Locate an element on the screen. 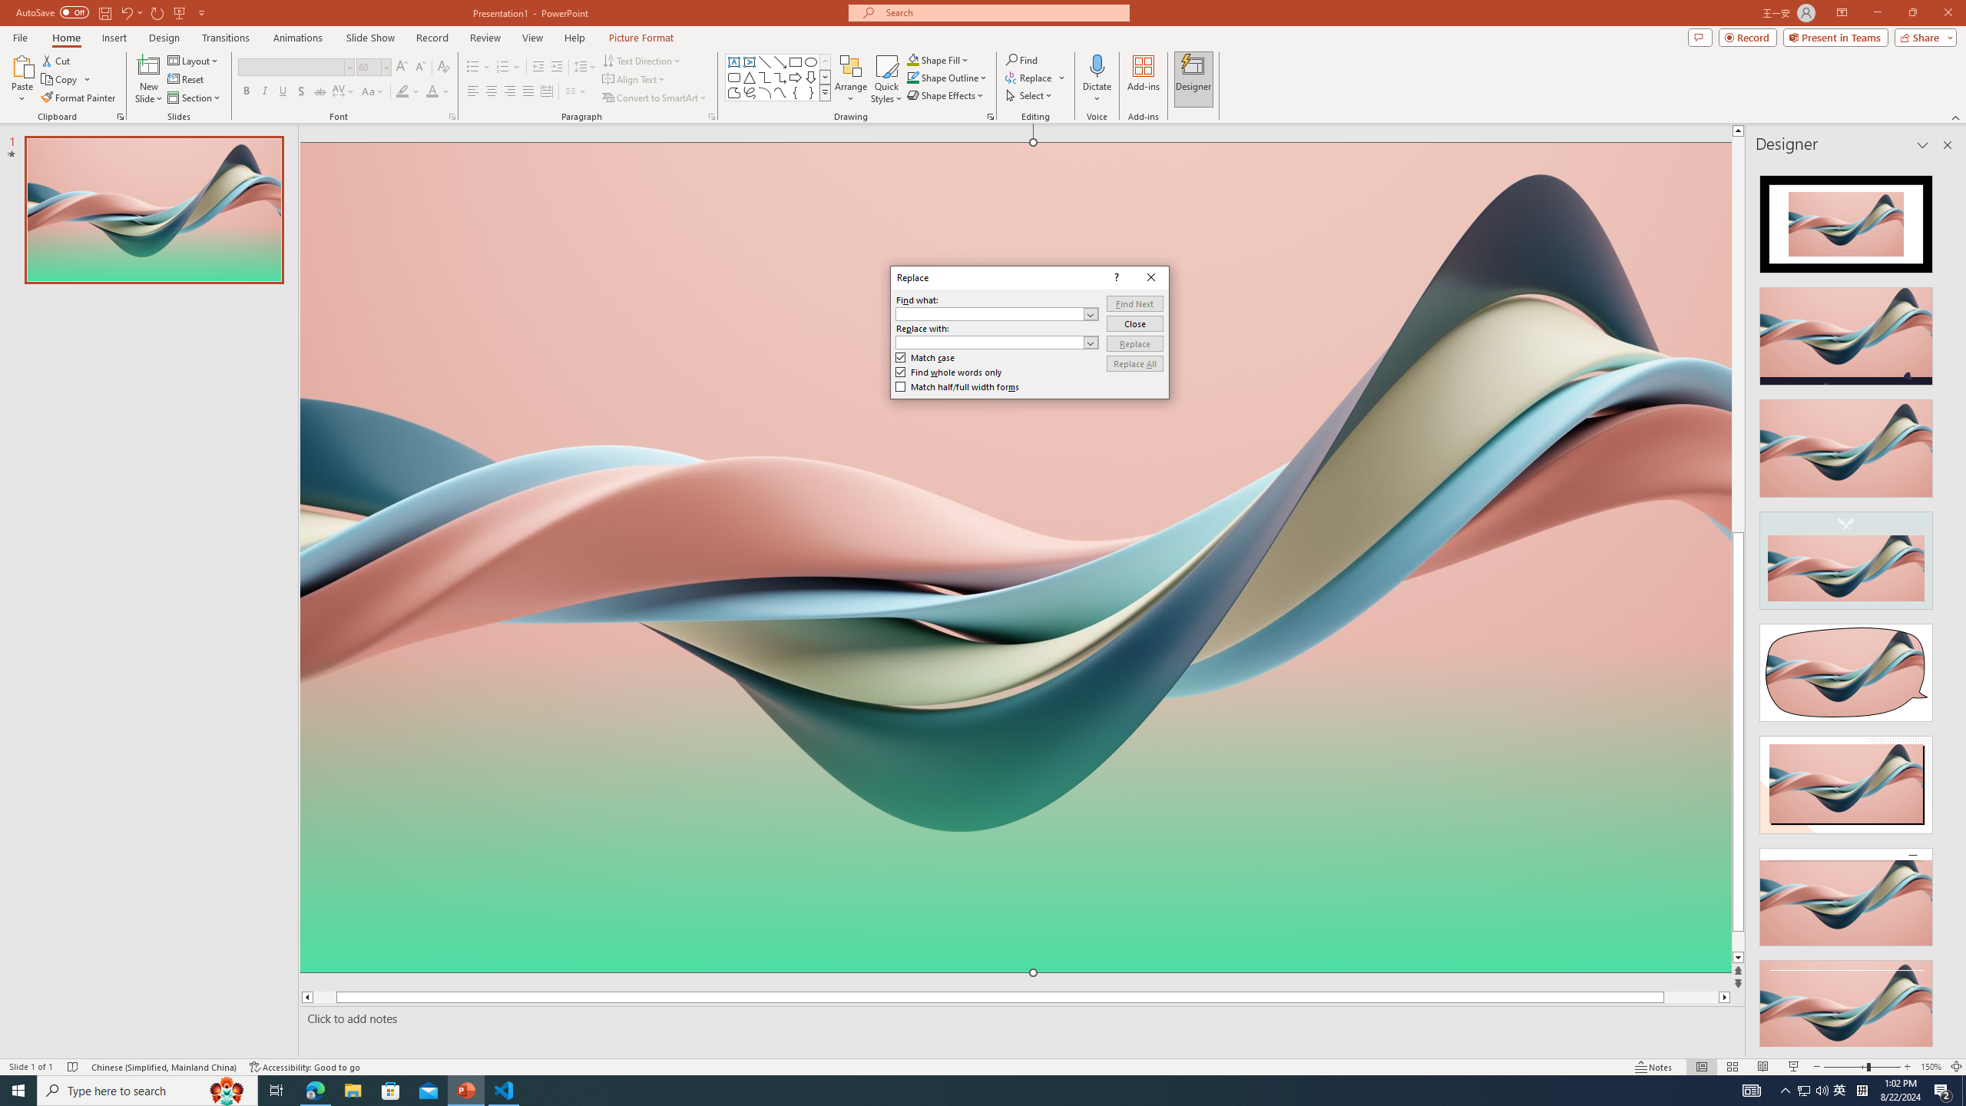 This screenshot has height=1106, width=1966. Recommended Design: Design Idea is located at coordinates (1846, 220).